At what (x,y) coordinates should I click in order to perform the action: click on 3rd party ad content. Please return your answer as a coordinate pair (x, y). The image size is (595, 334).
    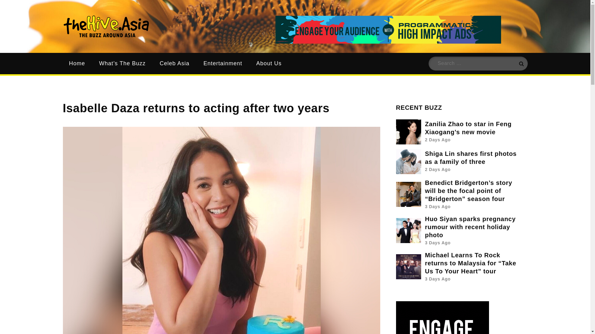
    Looking at the image, I should click on (443, 318).